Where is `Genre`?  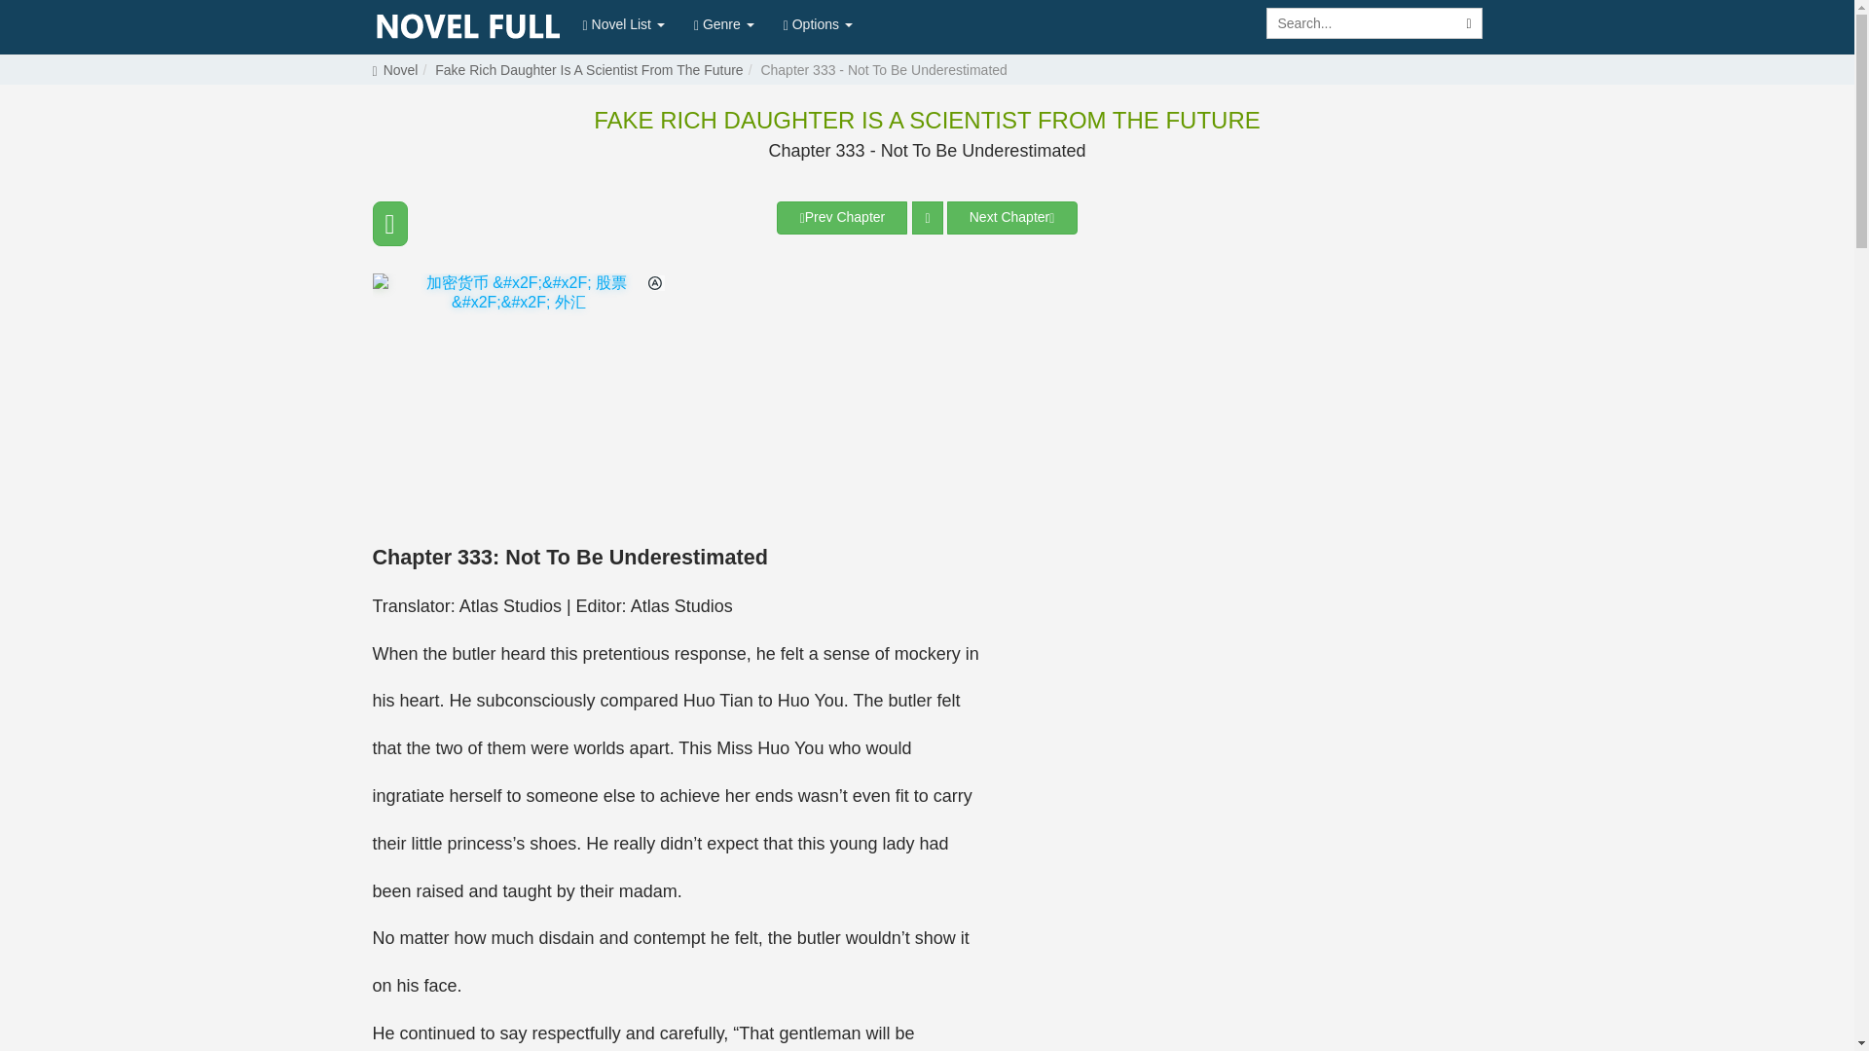 Genre is located at coordinates (724, 23).